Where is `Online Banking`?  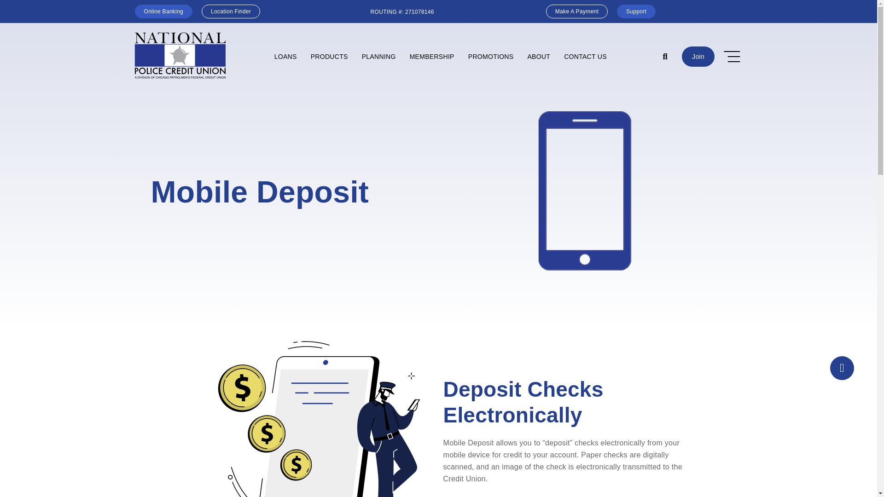
Online Banking is located at coordinates (163, 11).